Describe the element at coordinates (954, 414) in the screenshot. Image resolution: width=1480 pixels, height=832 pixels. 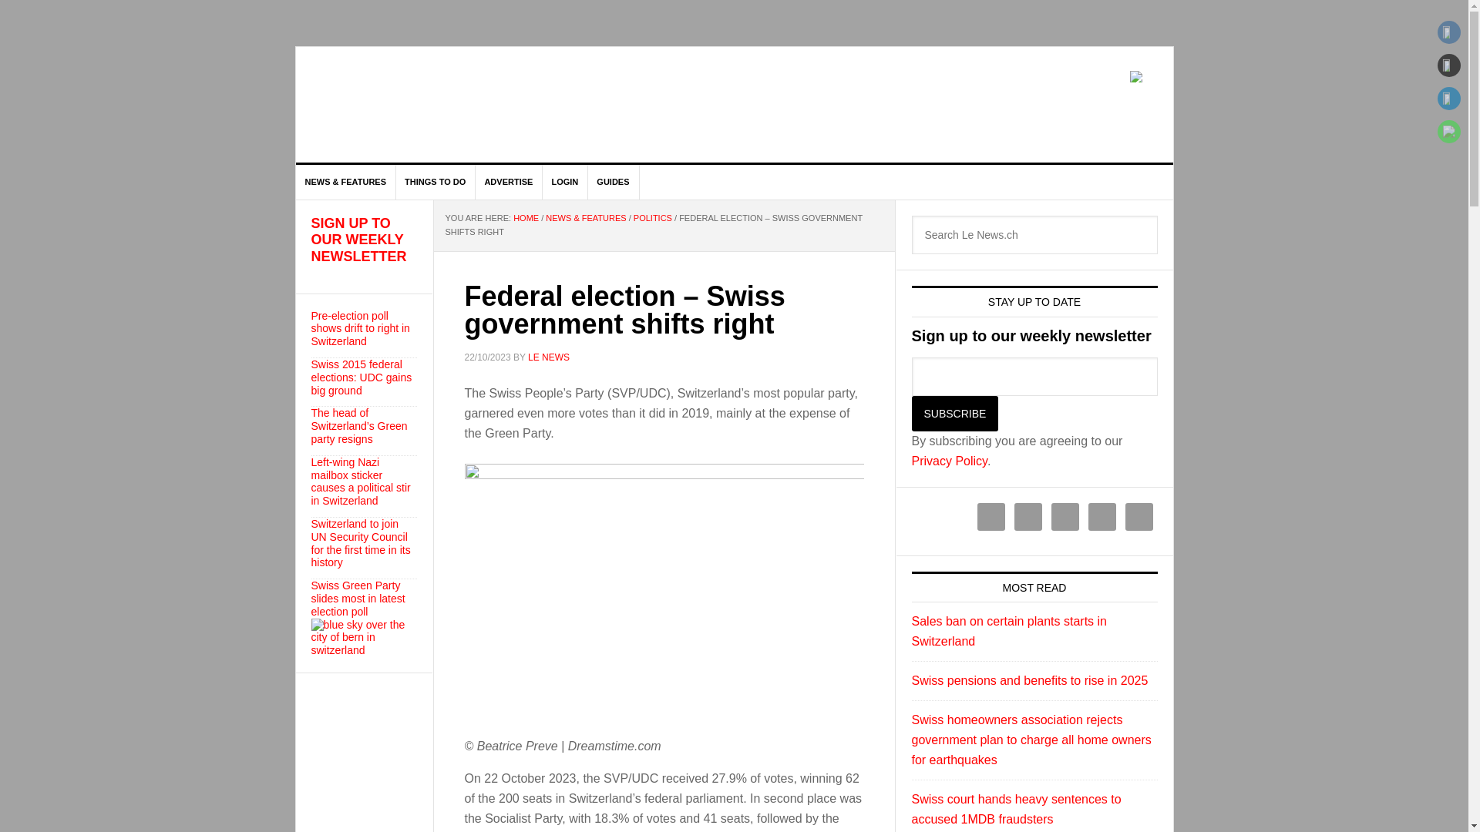
I see `Subscribe` at that location.